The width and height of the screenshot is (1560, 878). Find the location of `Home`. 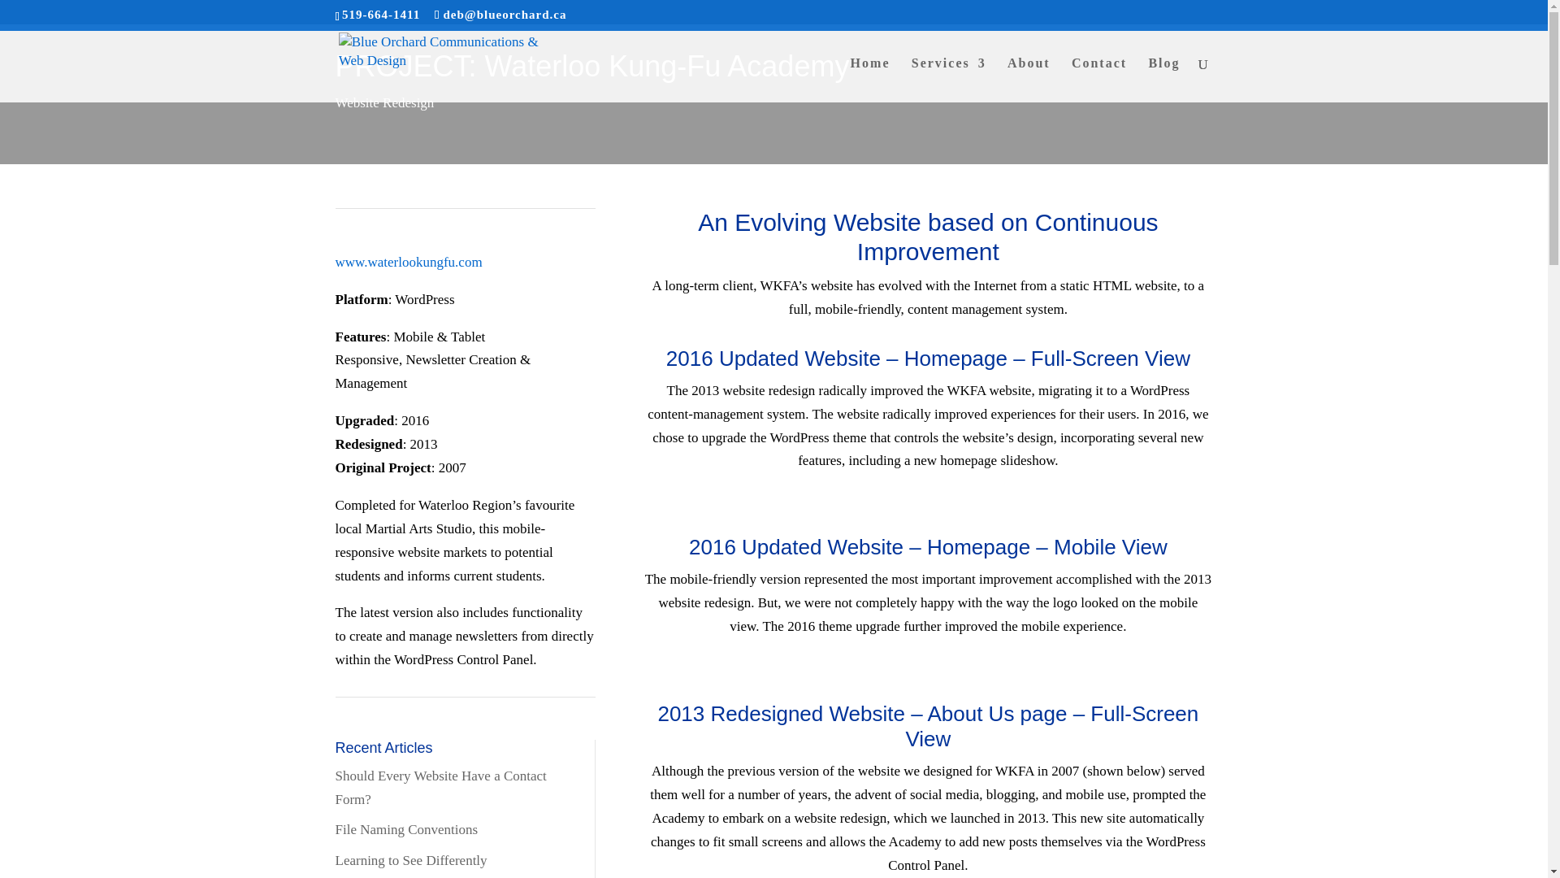

Home is located at coordinates (870, 80).